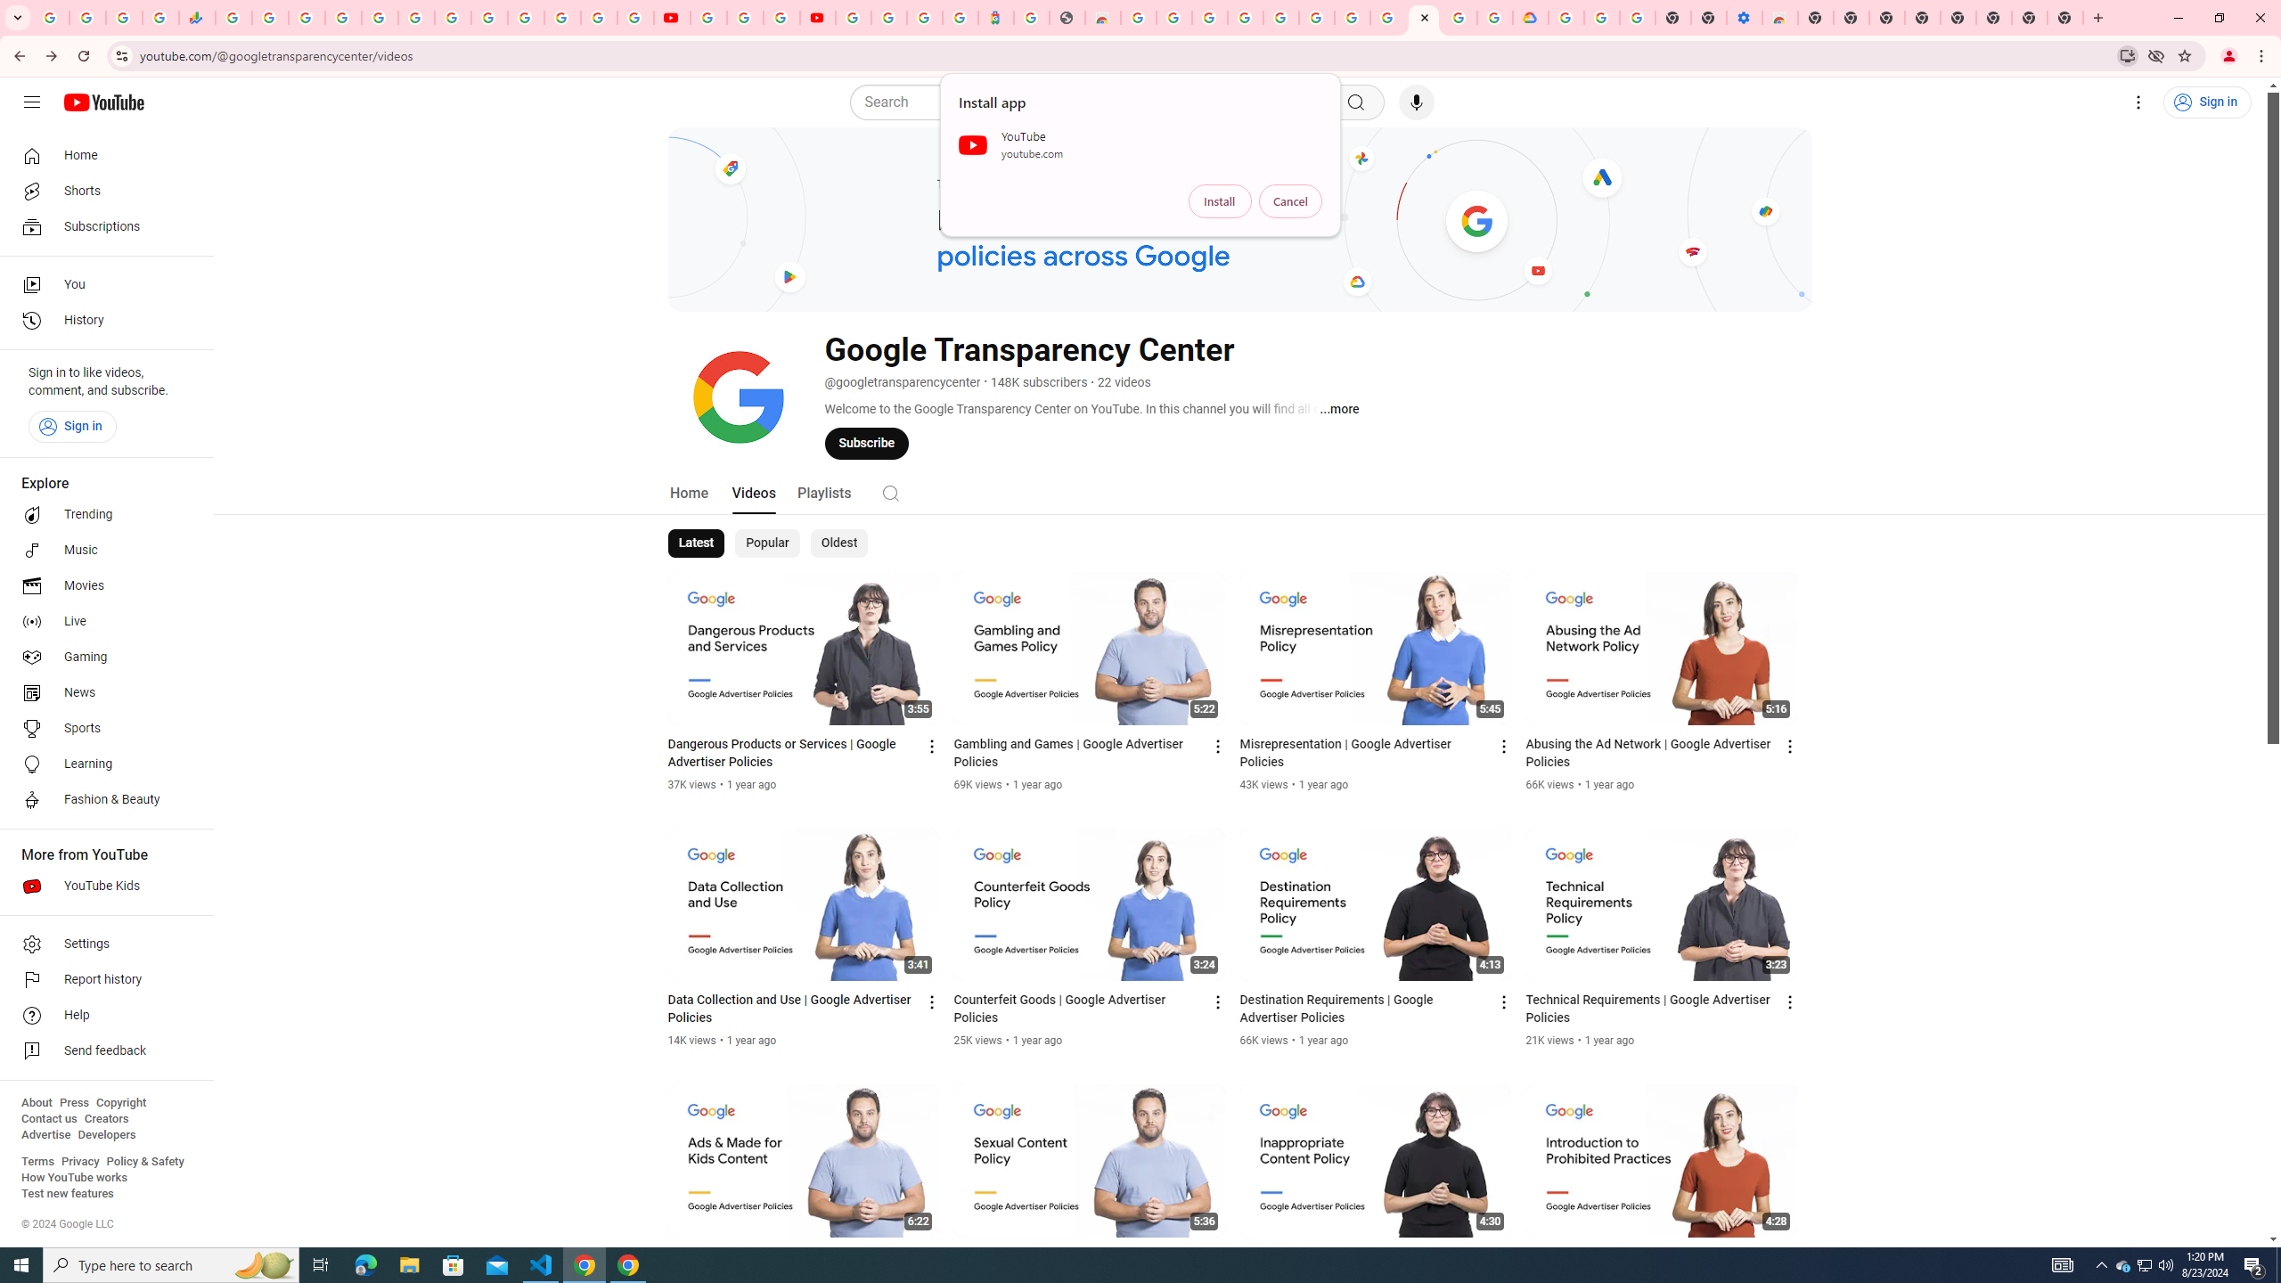 The height and width of the screenshot is (1283, 2281). Describe the element at coordinates (36, 1103) in the screenshot. I see `About` at that location.